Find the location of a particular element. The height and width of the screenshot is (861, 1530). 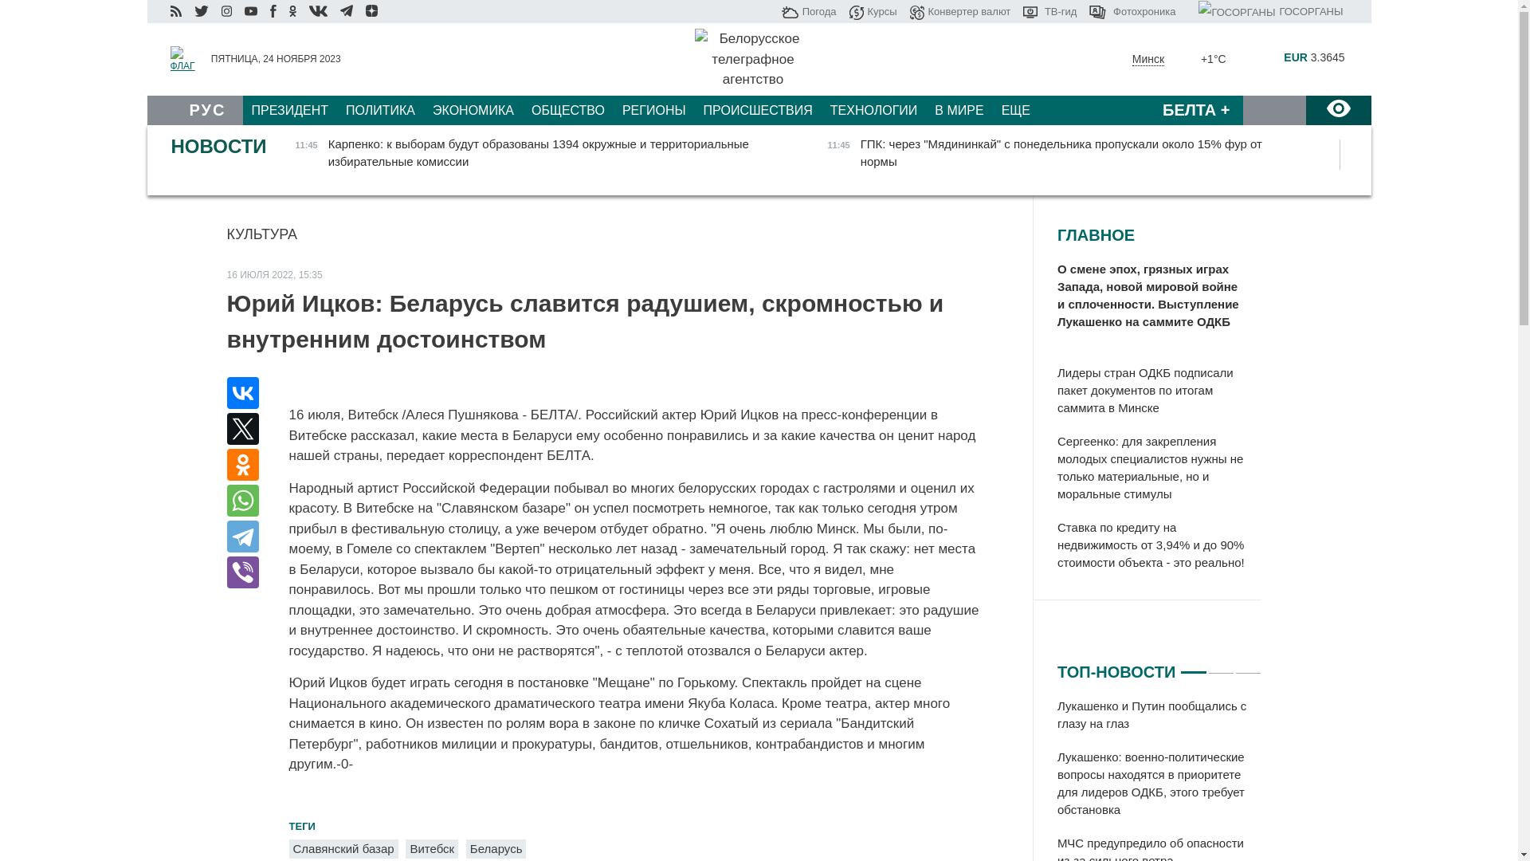

Rss is located at coordinates (175, 10).